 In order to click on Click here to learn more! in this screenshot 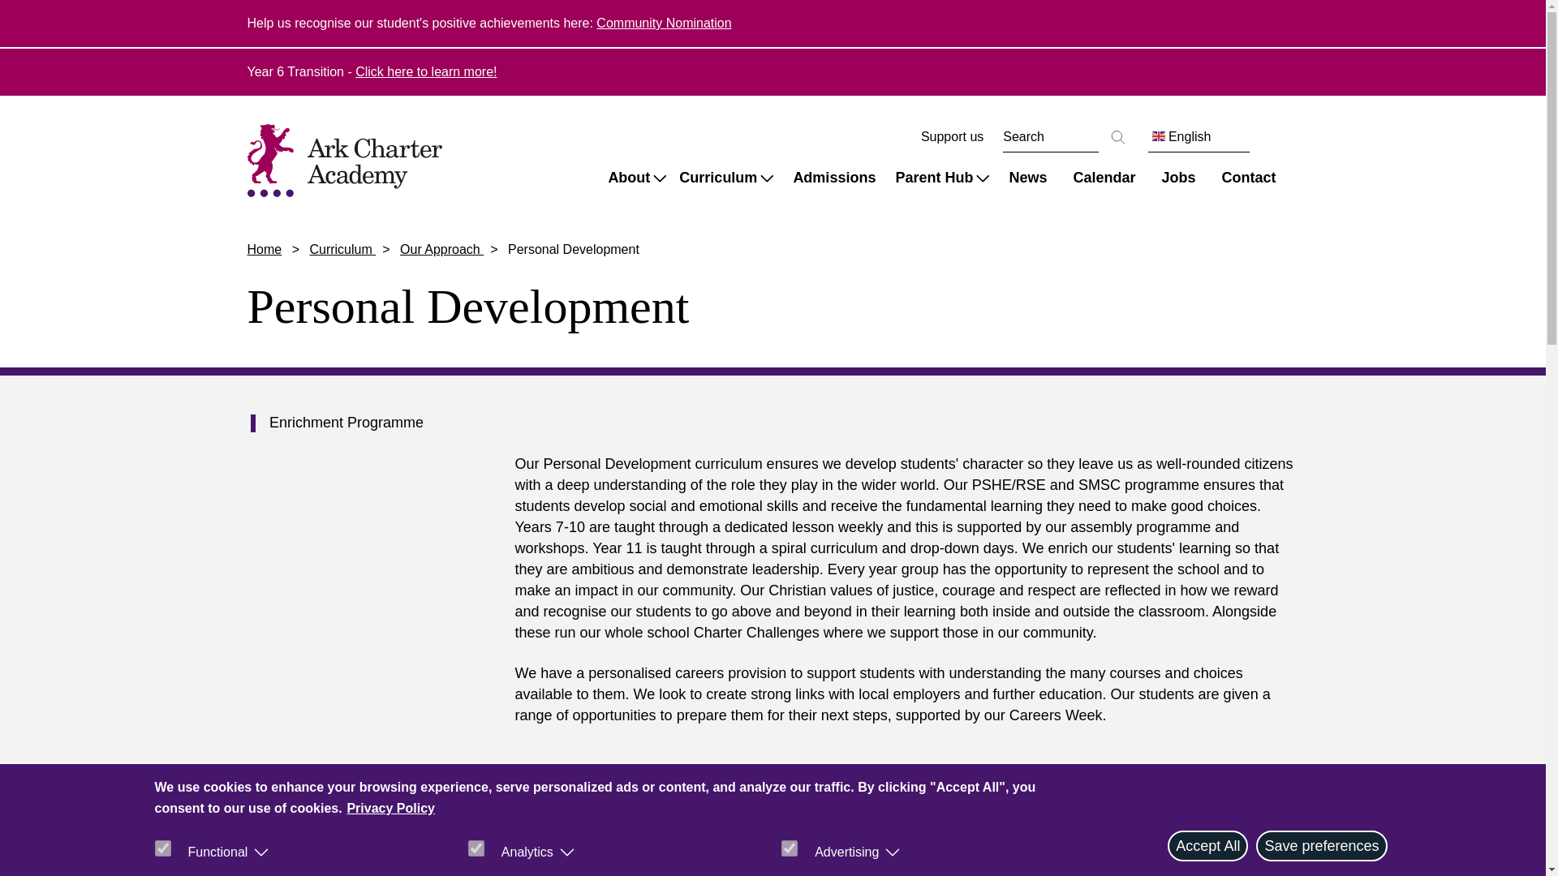, I will do `click(425, 71)`.